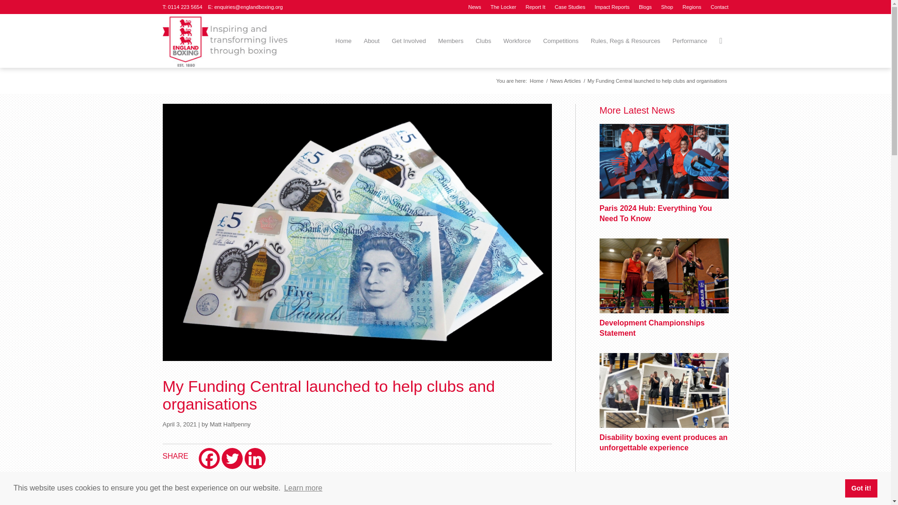  Describe the element at coordinates (503, 7) in the screenshot. I see `The Locker` at that location.